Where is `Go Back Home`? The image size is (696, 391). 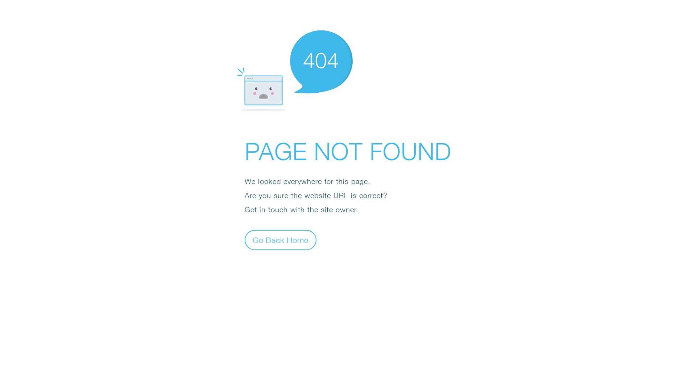 Go Back Home is located at coordinates (281, 240).